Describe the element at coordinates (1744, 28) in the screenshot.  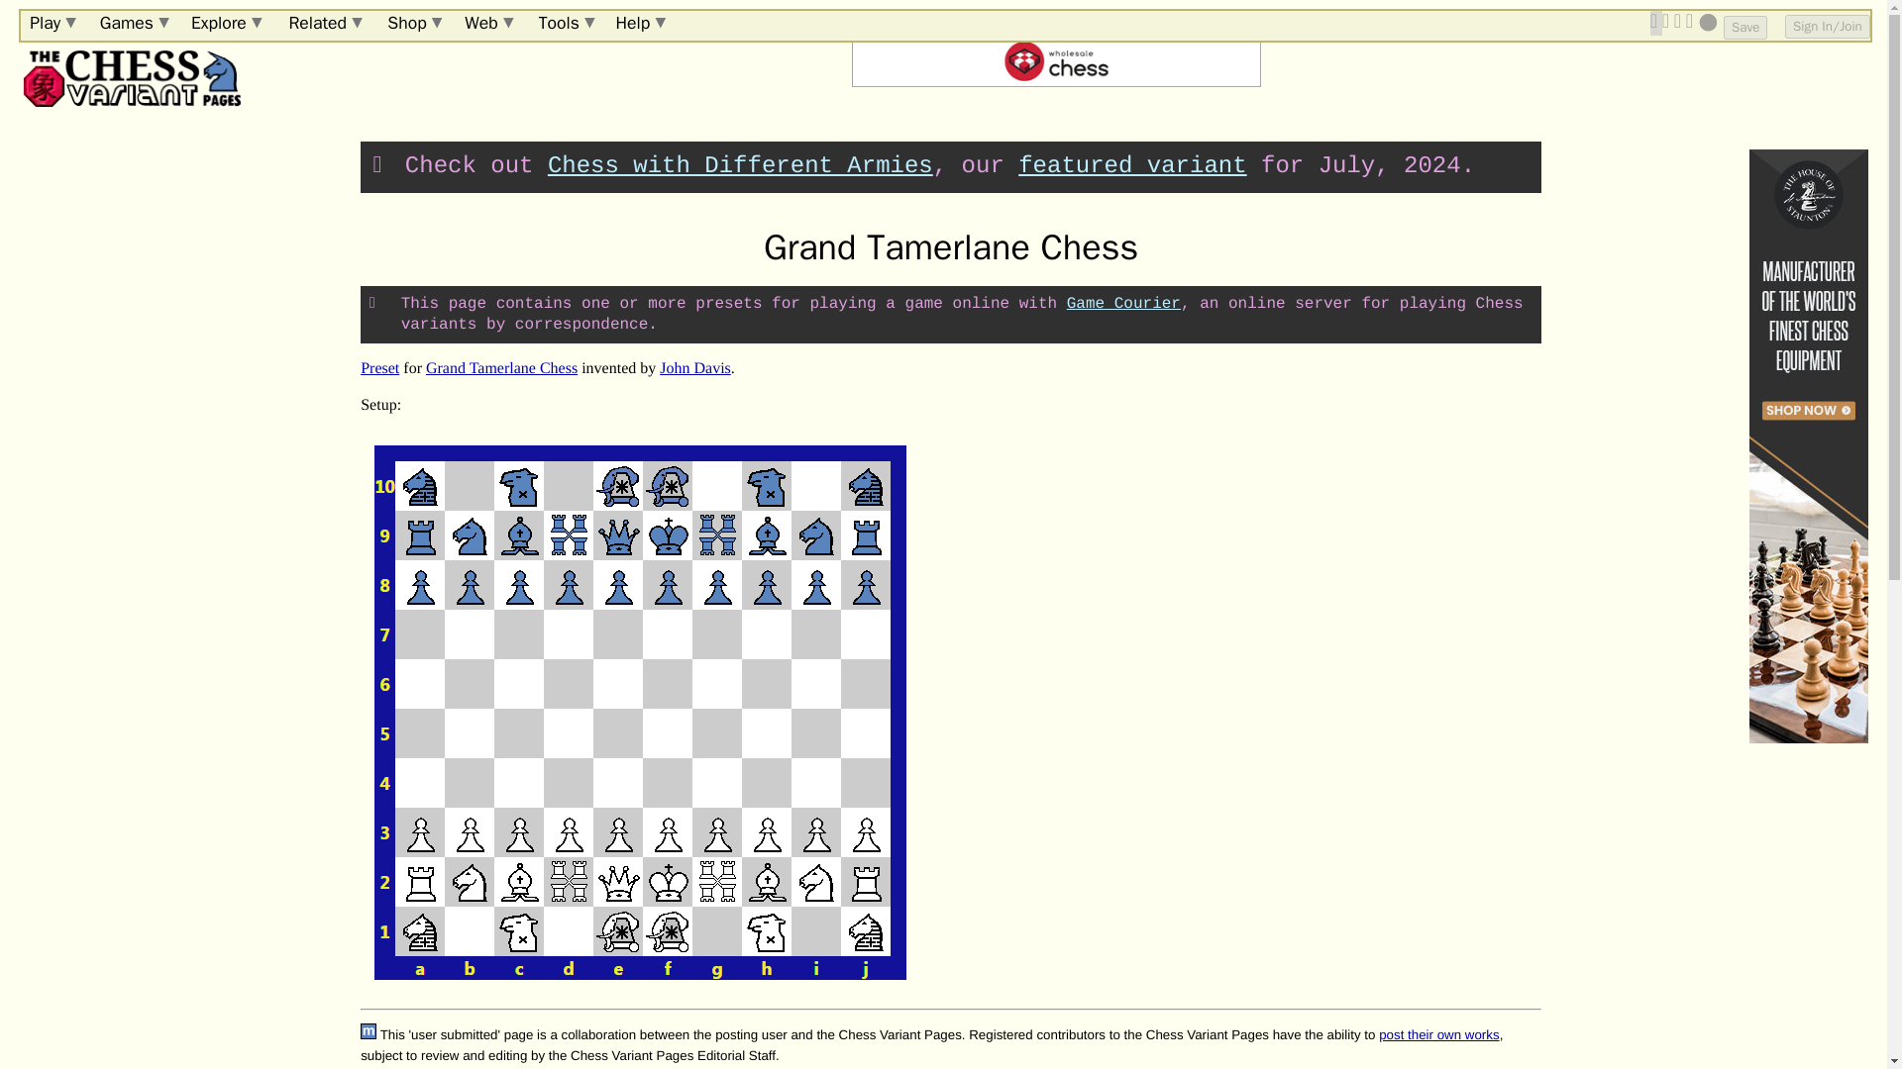
I see `Save` at that location.